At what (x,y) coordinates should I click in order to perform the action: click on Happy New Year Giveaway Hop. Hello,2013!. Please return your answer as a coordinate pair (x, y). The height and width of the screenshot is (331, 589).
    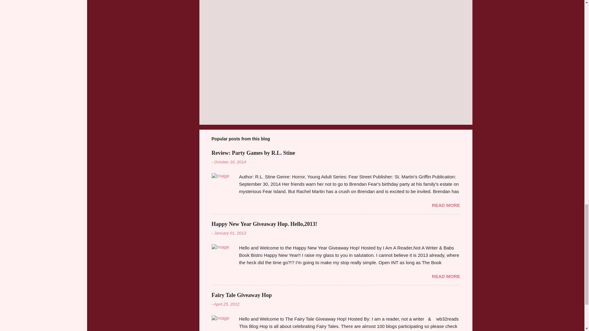
    Looking at the image, I should click on (264, 224).